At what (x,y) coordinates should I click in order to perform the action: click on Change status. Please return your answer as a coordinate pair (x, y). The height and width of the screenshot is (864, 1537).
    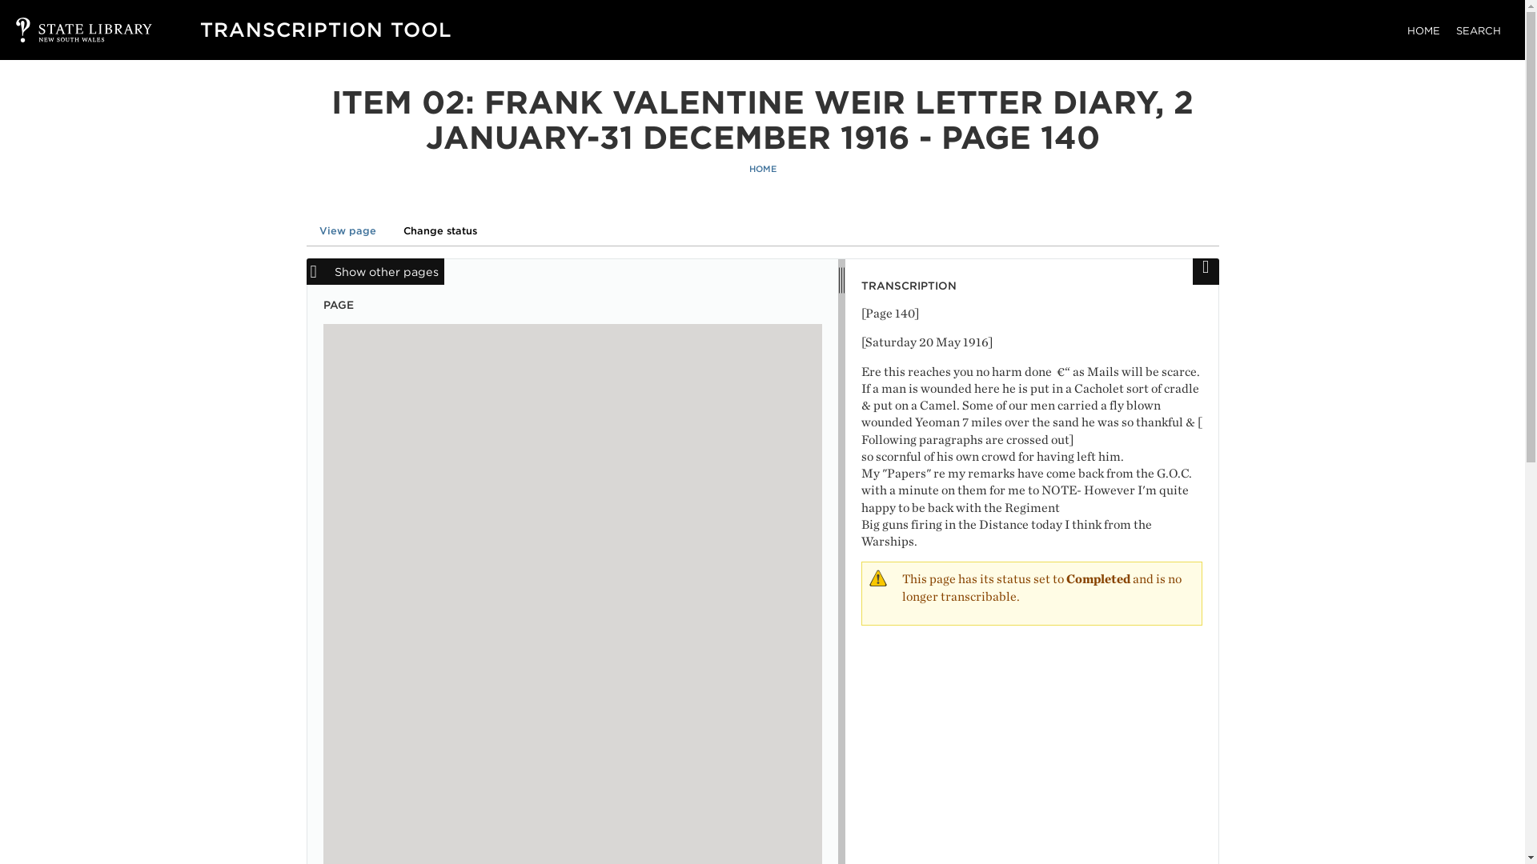
    Looking at the image, I should click on (440, 230).